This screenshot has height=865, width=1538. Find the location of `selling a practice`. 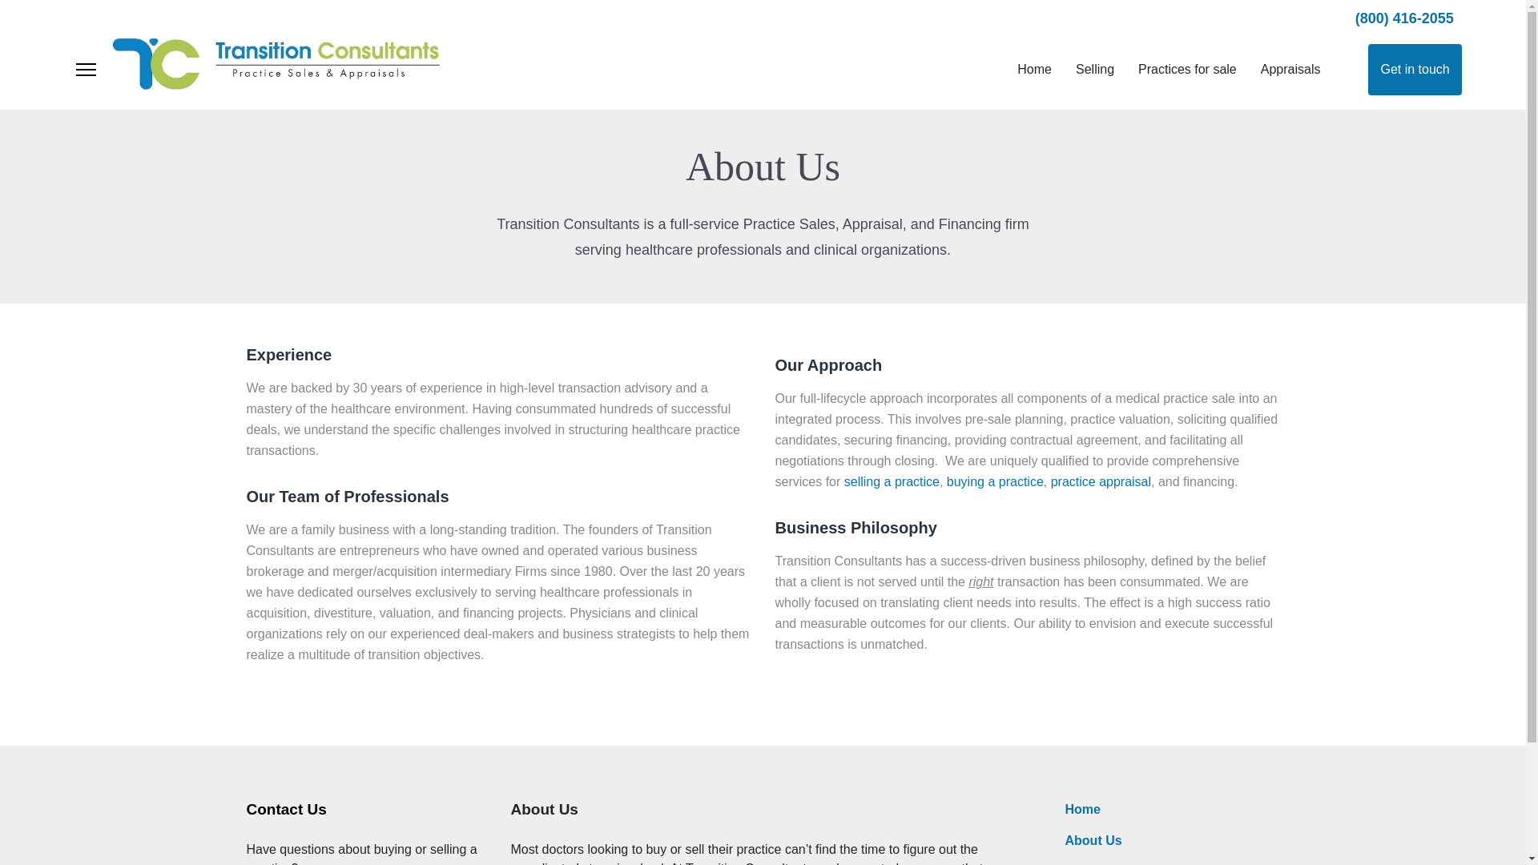

selling a practice is located at coordinates (892, 481).